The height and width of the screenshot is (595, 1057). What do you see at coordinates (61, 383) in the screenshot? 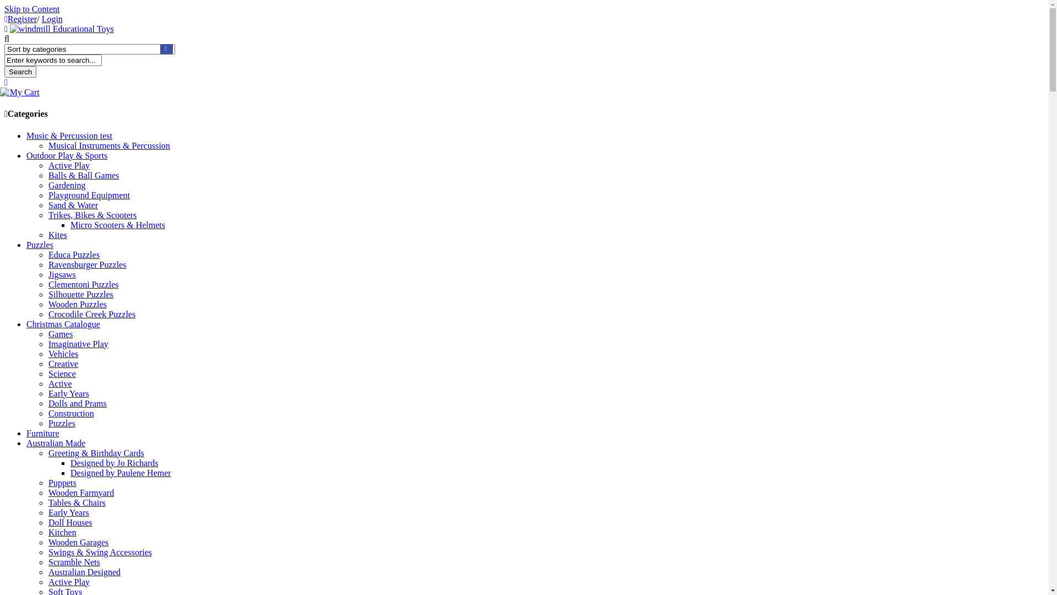
I see `Active` at bounding box center [61, 383].